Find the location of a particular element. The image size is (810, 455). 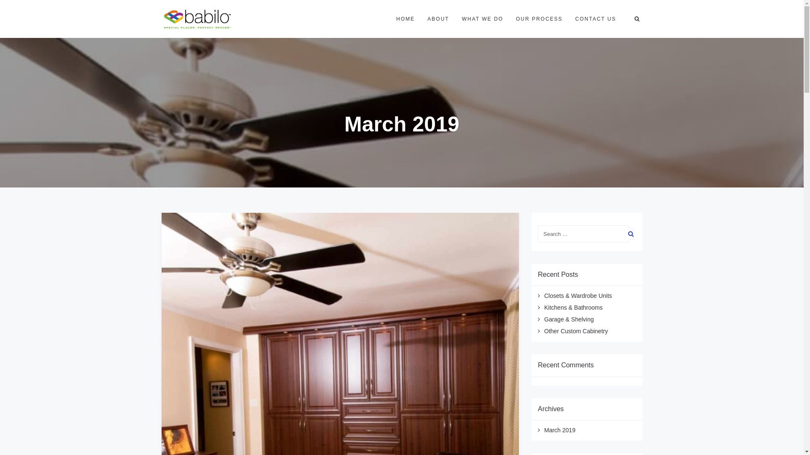

Closets & Wardrobe Units is located at coordinates (578, 296).